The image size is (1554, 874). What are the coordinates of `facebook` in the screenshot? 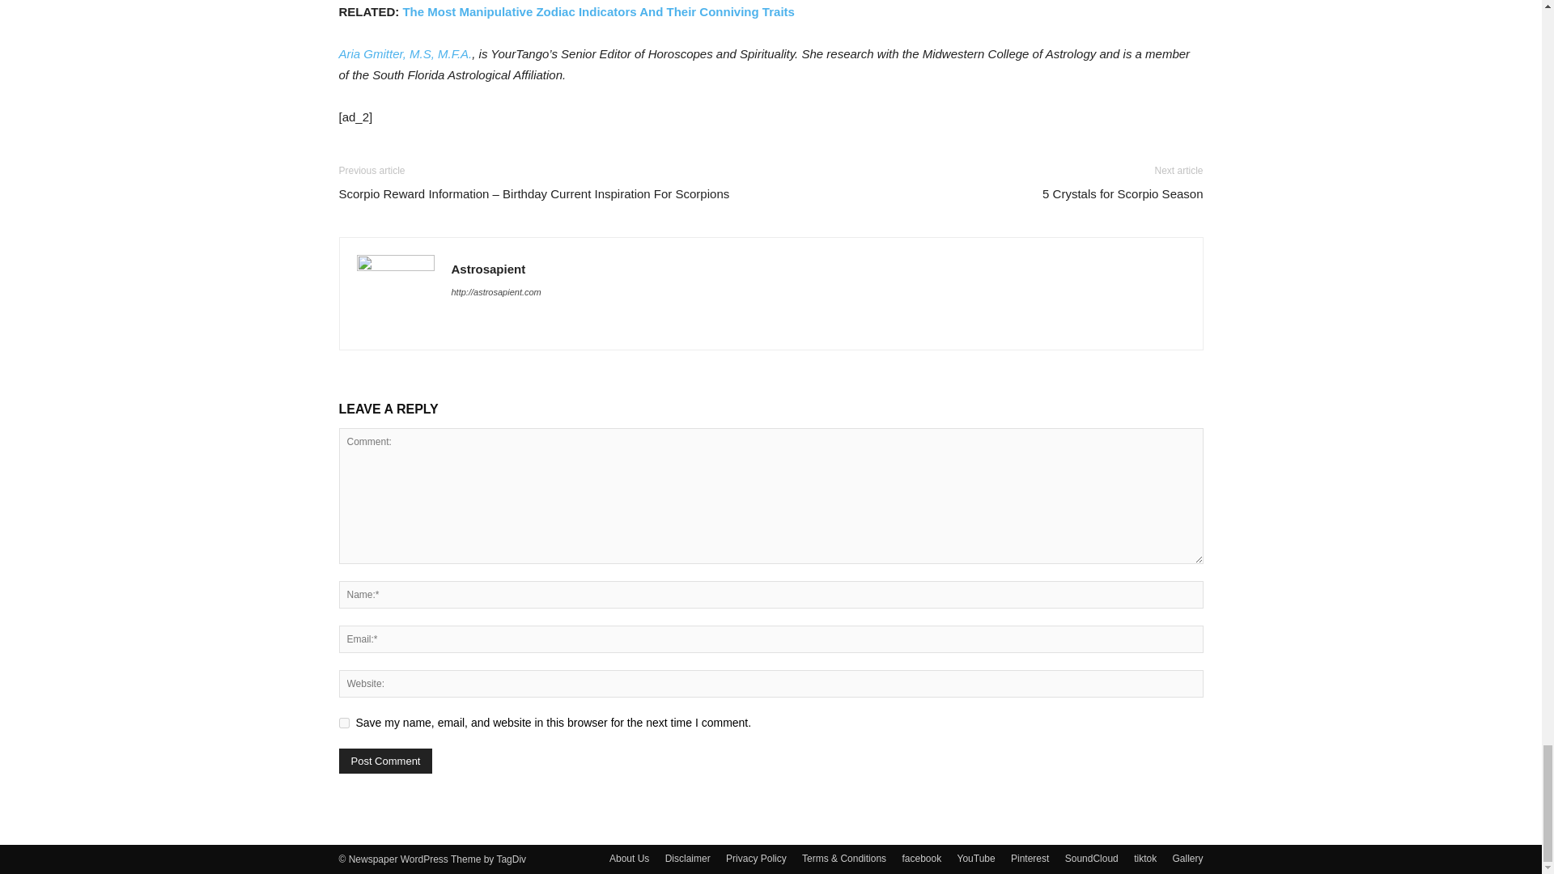 It's located at (921, 858).